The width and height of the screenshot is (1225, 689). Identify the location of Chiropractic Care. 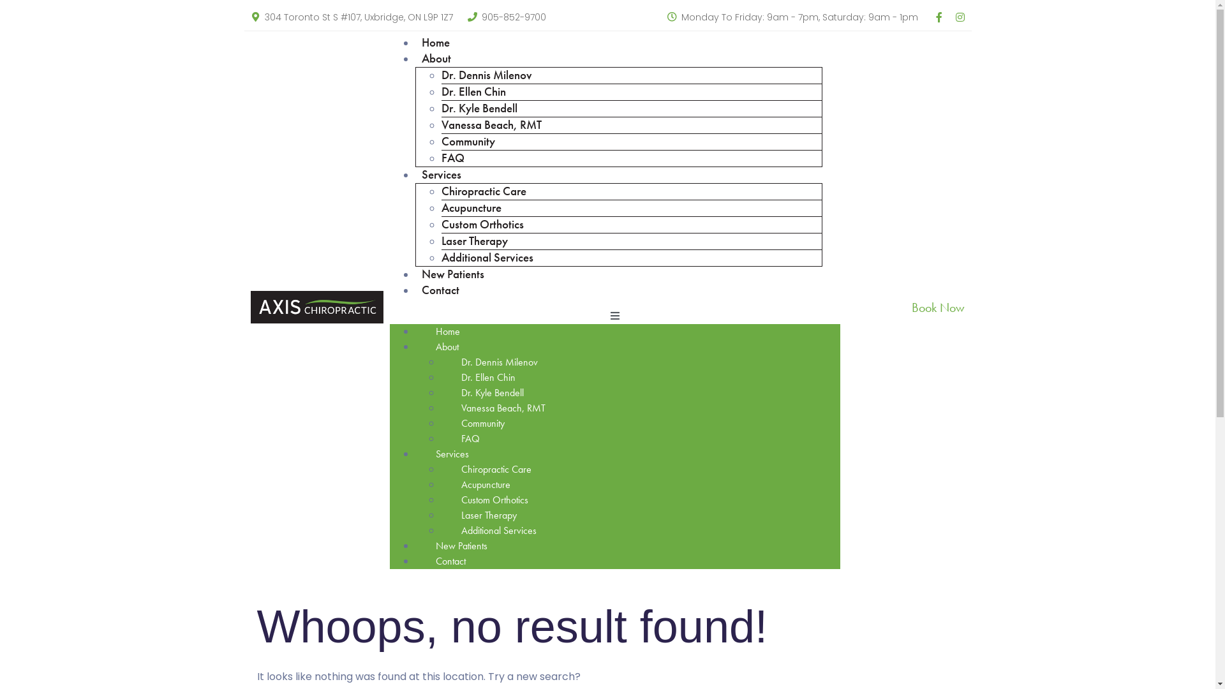
(484, 191).